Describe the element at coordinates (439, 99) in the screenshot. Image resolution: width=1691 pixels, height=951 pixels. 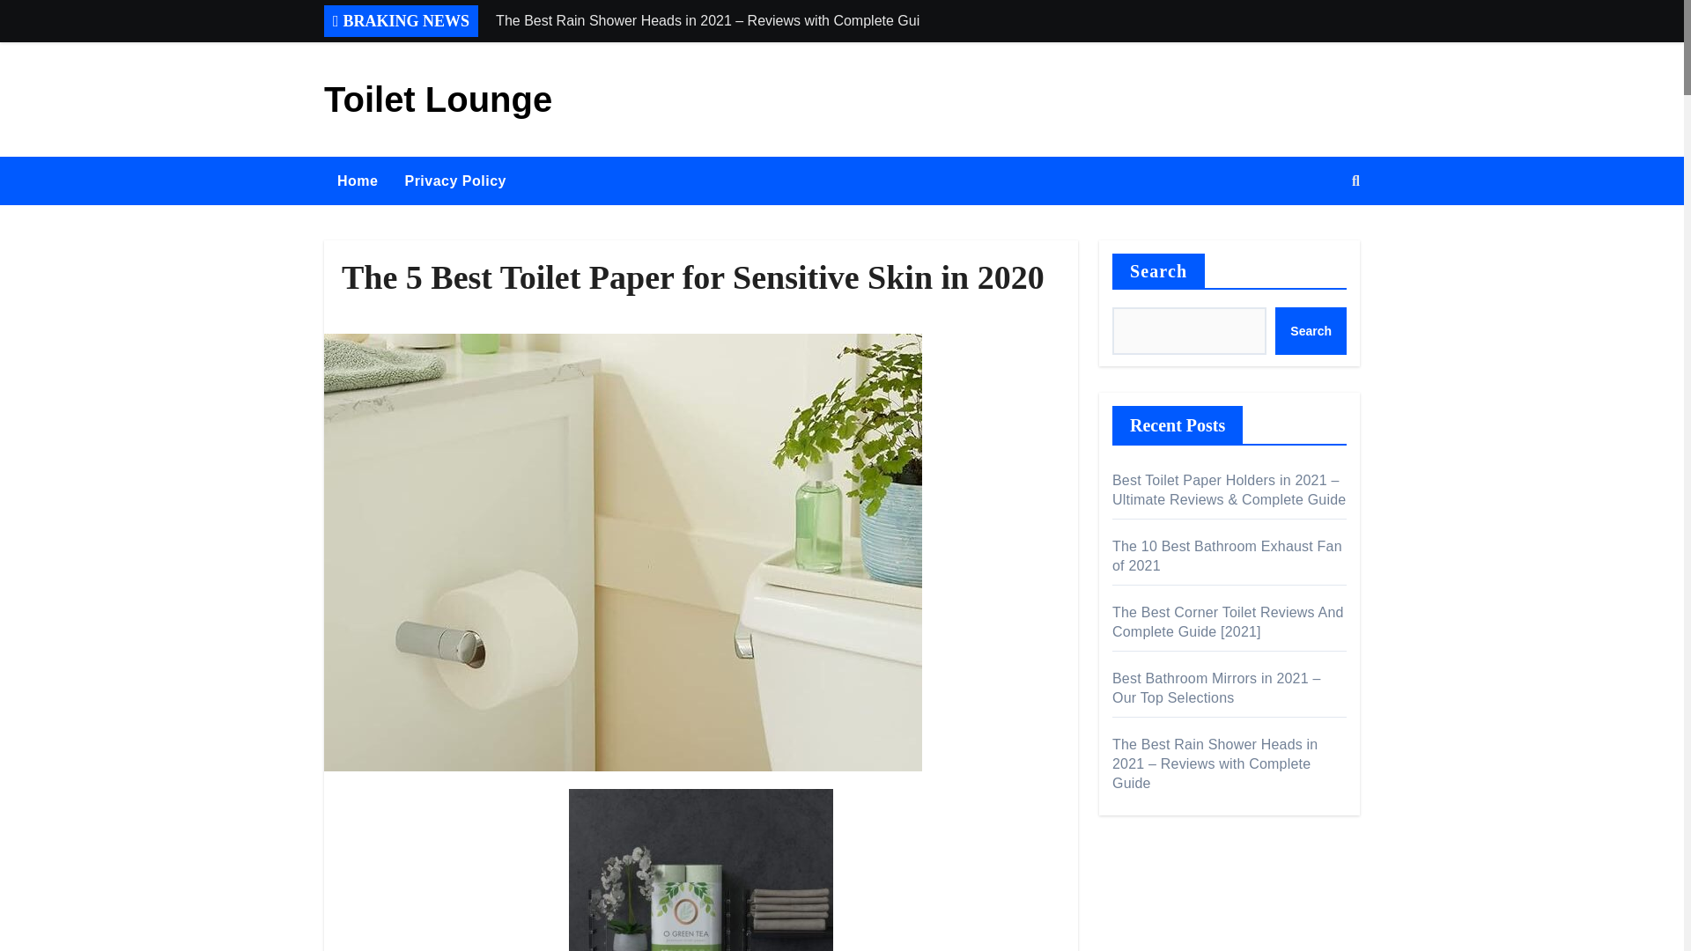
I see `Toilet Lounge` at that location.